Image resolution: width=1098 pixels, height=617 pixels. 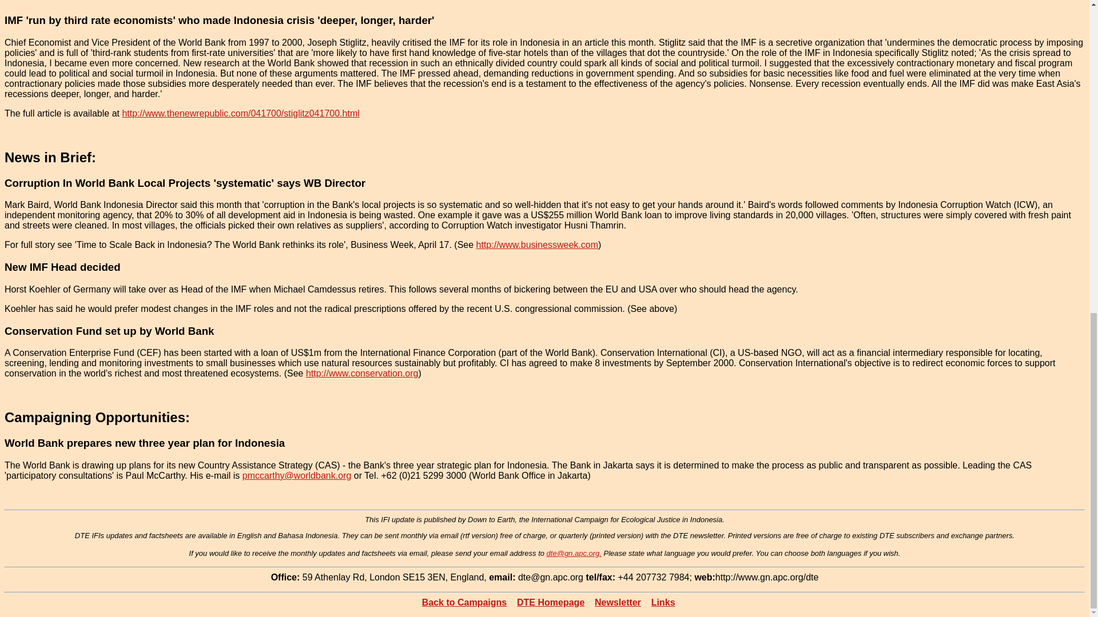 I want to click on Back to Campaigns, so click(x=464, y=602).